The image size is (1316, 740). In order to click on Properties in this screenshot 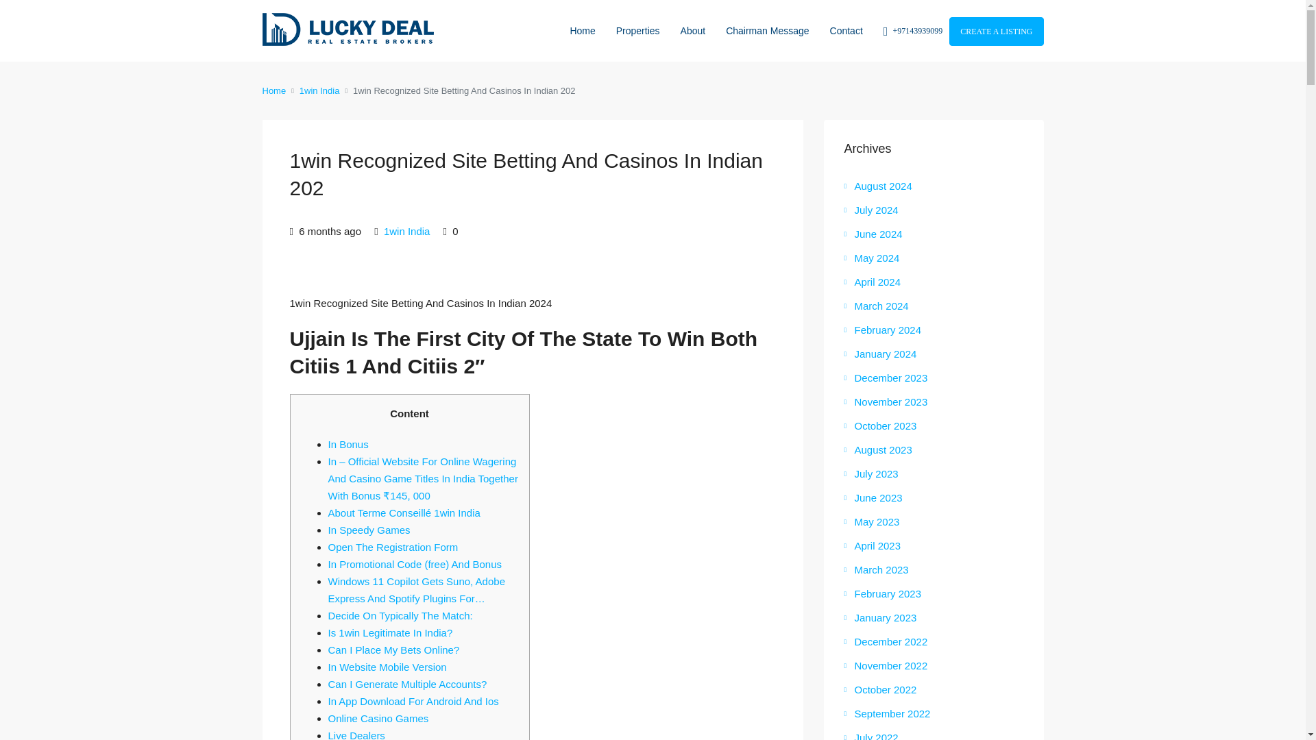, I will do `click(637, 30)`.